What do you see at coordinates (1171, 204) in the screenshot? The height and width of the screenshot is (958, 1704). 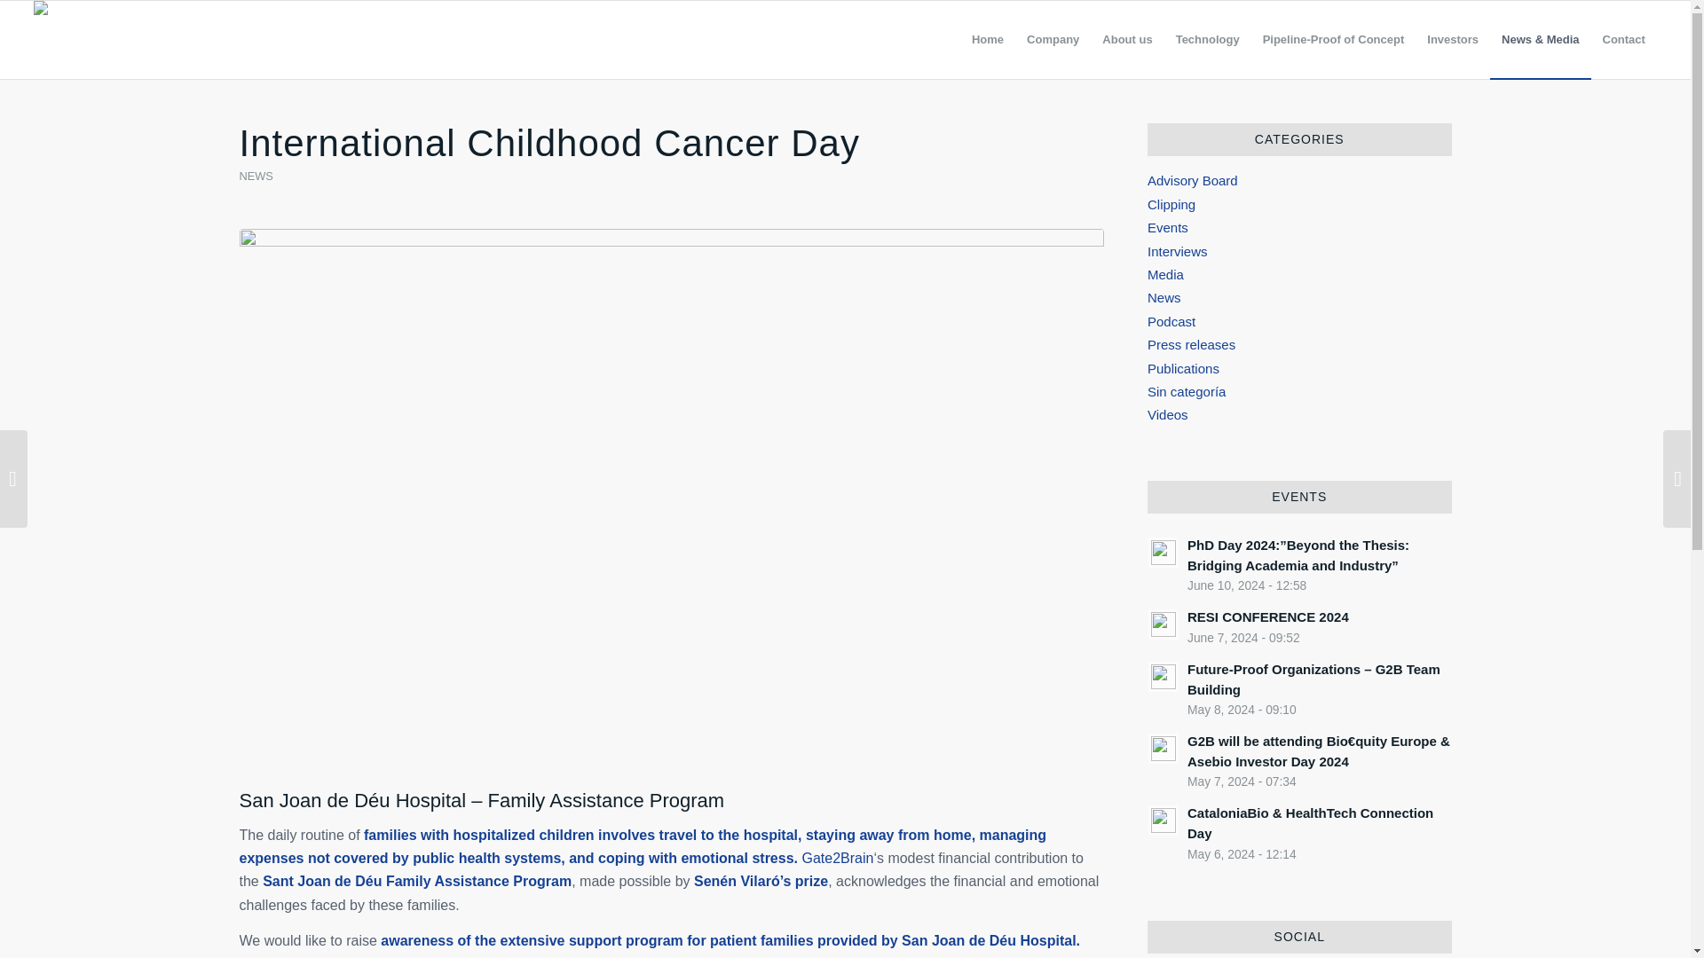 I see `Clipping` at bounding box center [1171, 204].